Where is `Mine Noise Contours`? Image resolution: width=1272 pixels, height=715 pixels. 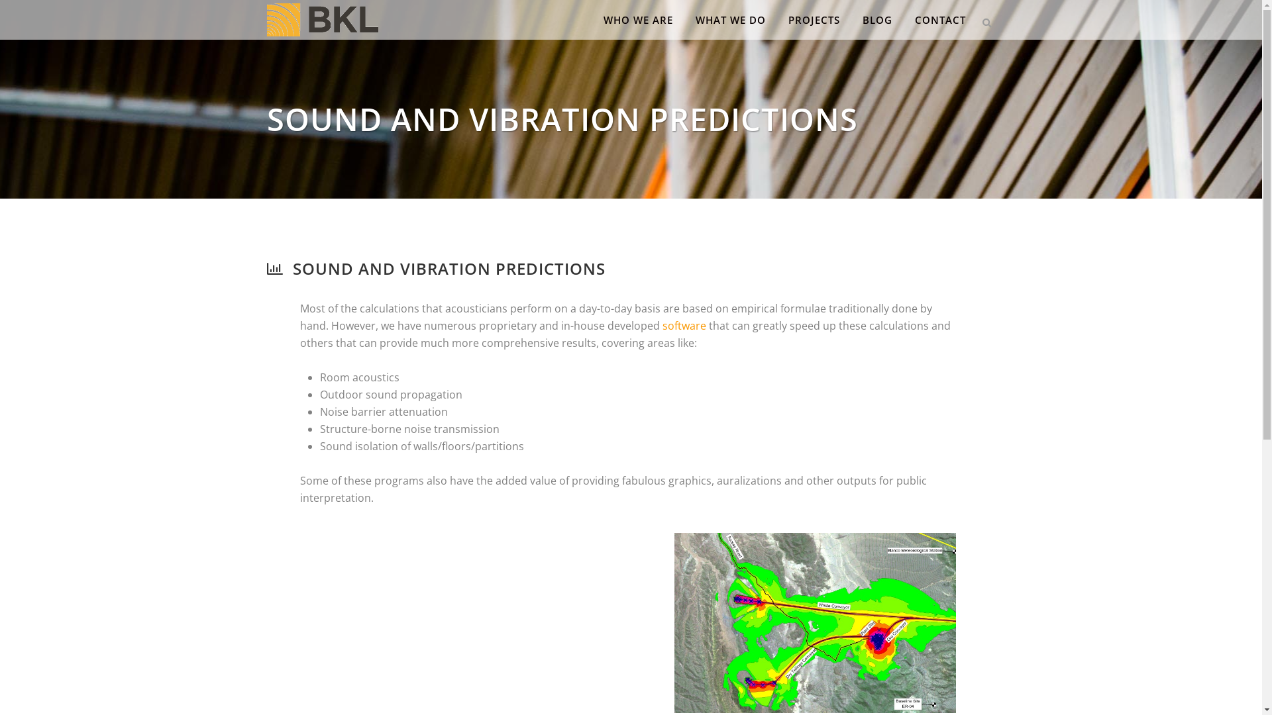
Mine Noise Contours is located at coordinates (815, 622).